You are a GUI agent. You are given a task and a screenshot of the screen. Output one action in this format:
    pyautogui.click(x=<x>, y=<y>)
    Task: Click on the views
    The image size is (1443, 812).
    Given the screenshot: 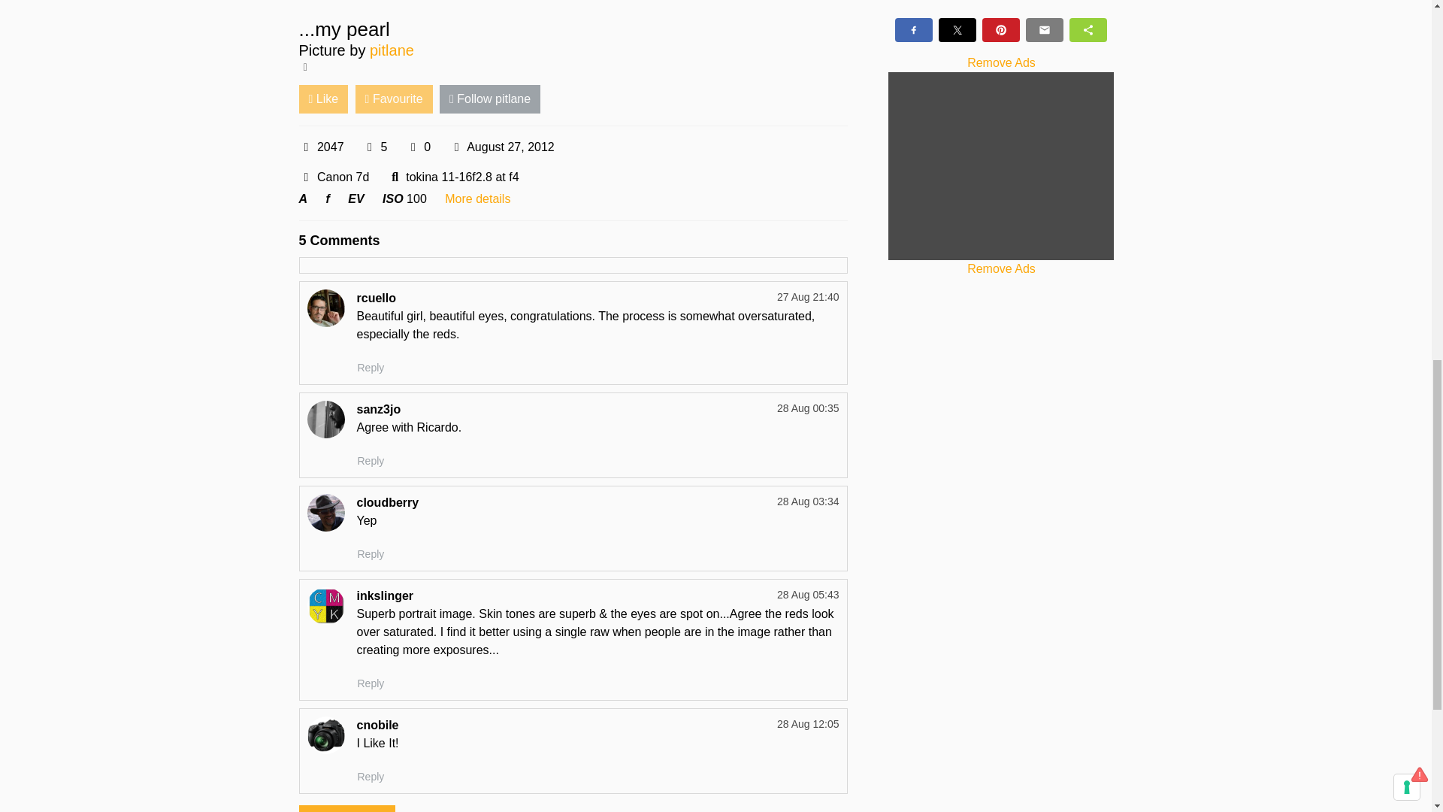 What is the action you would take?
    pyautogui.click(x=307, y=147)
    